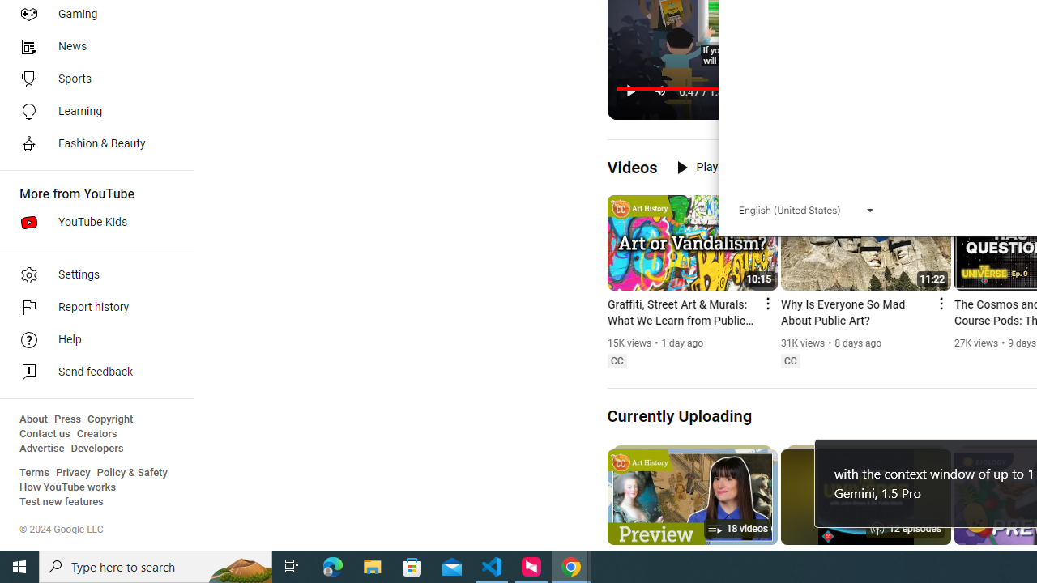 The image size is (1037, 583). I want to click on Microsoft Store, so click(412, 567).